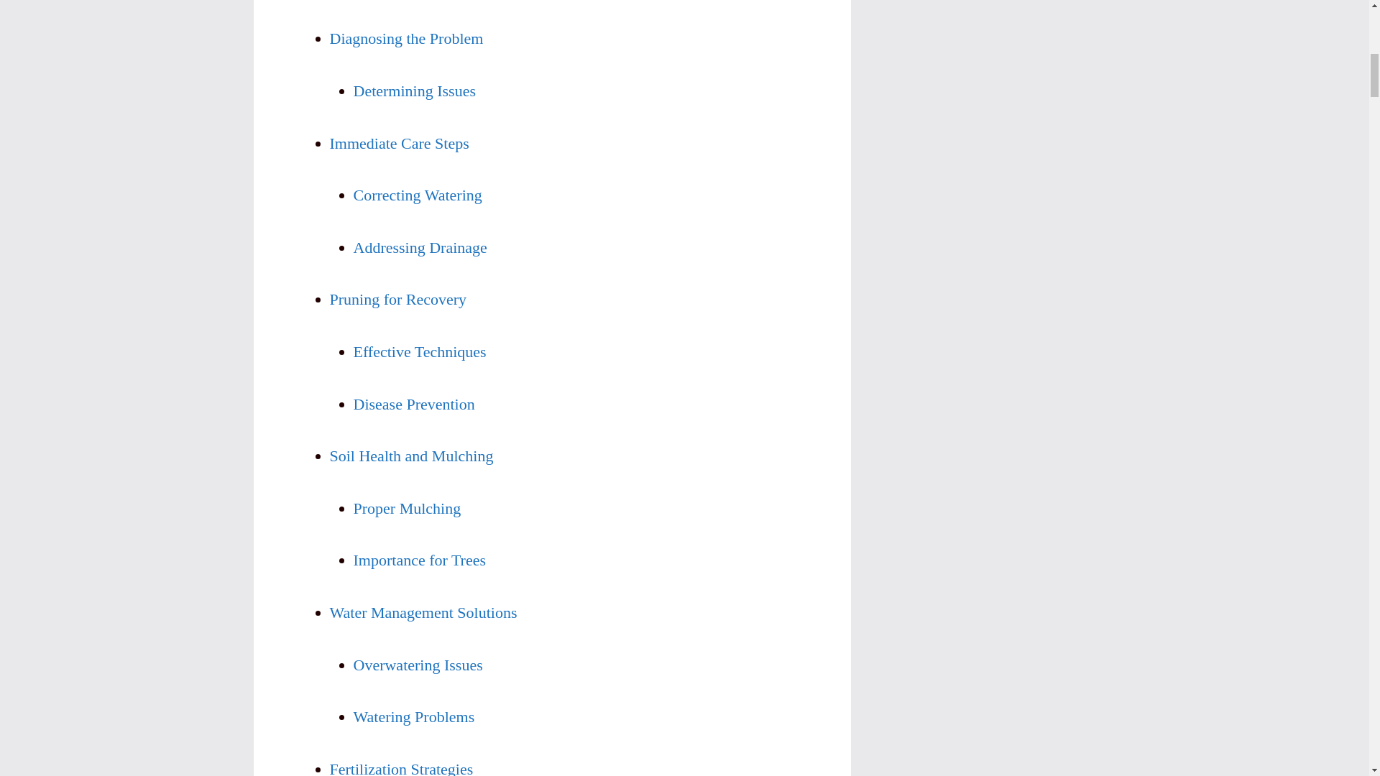  Describe the element at coordinates (401, 768) in the screenshot. I see `Fertilization Strategies` at that location.